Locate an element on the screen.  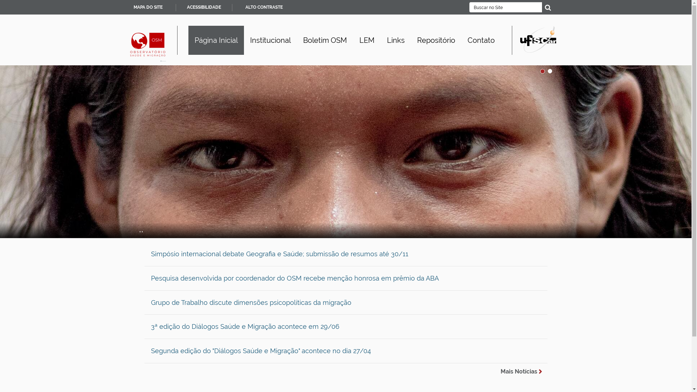
Institucional is located at coordinates (270, 40).